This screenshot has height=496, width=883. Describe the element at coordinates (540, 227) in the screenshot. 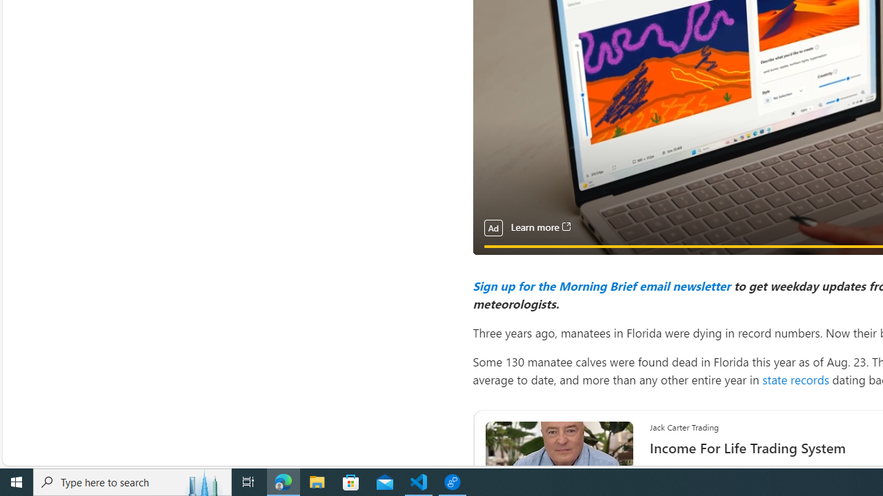

I see `Learn more` at that location.